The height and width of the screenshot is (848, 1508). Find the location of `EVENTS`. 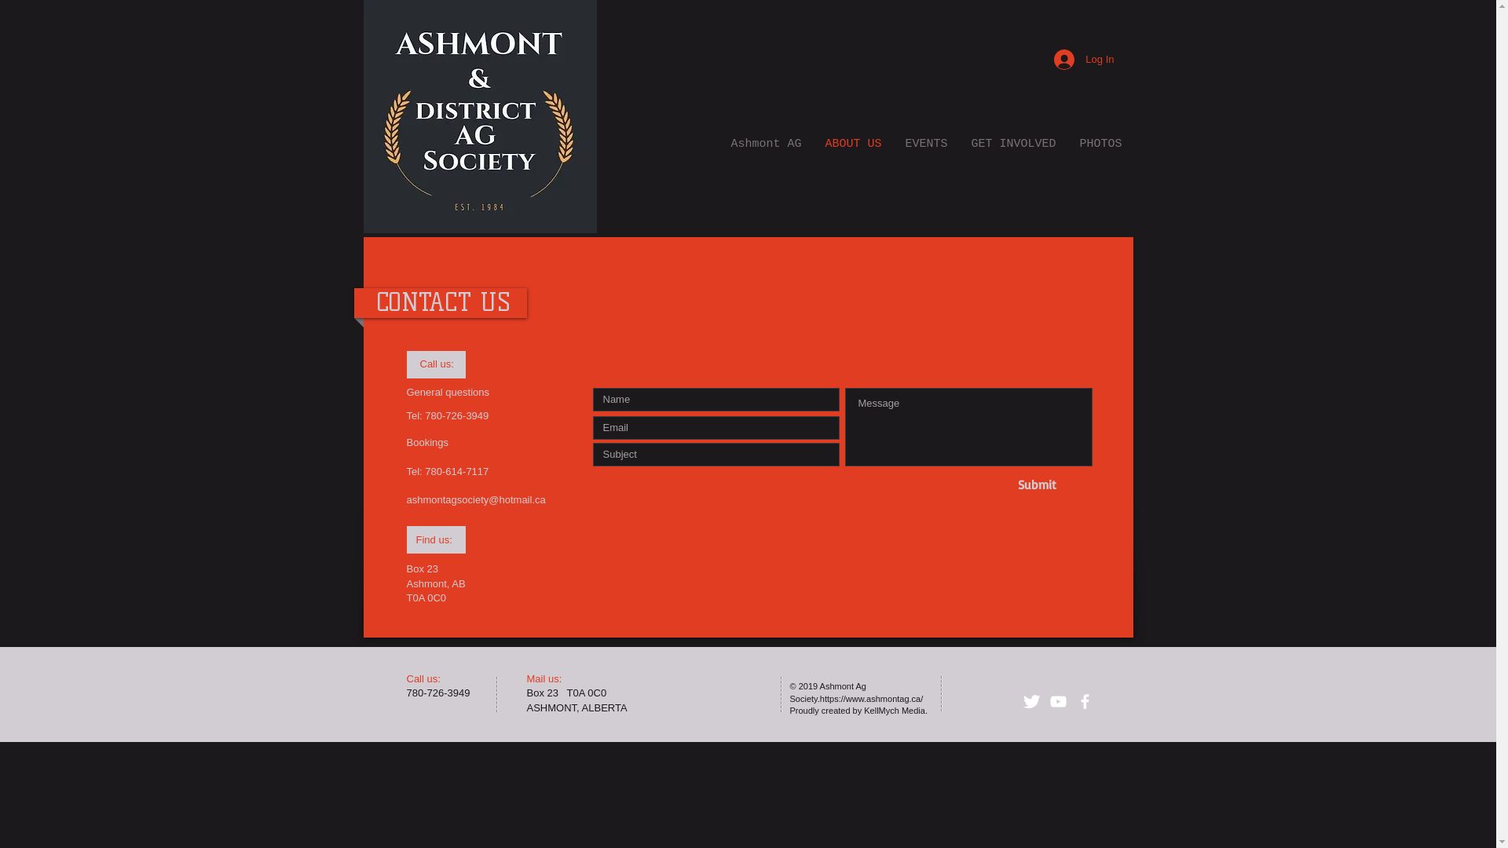

EVENTS is located at coordinates (927, 142).